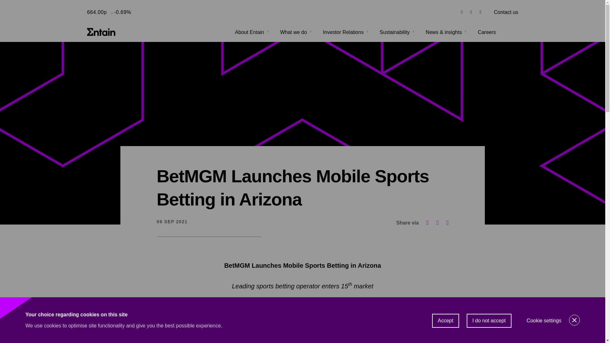 The height and width of the screenshot is (343, 610). I want to click on About Entain, so click(252, 32).